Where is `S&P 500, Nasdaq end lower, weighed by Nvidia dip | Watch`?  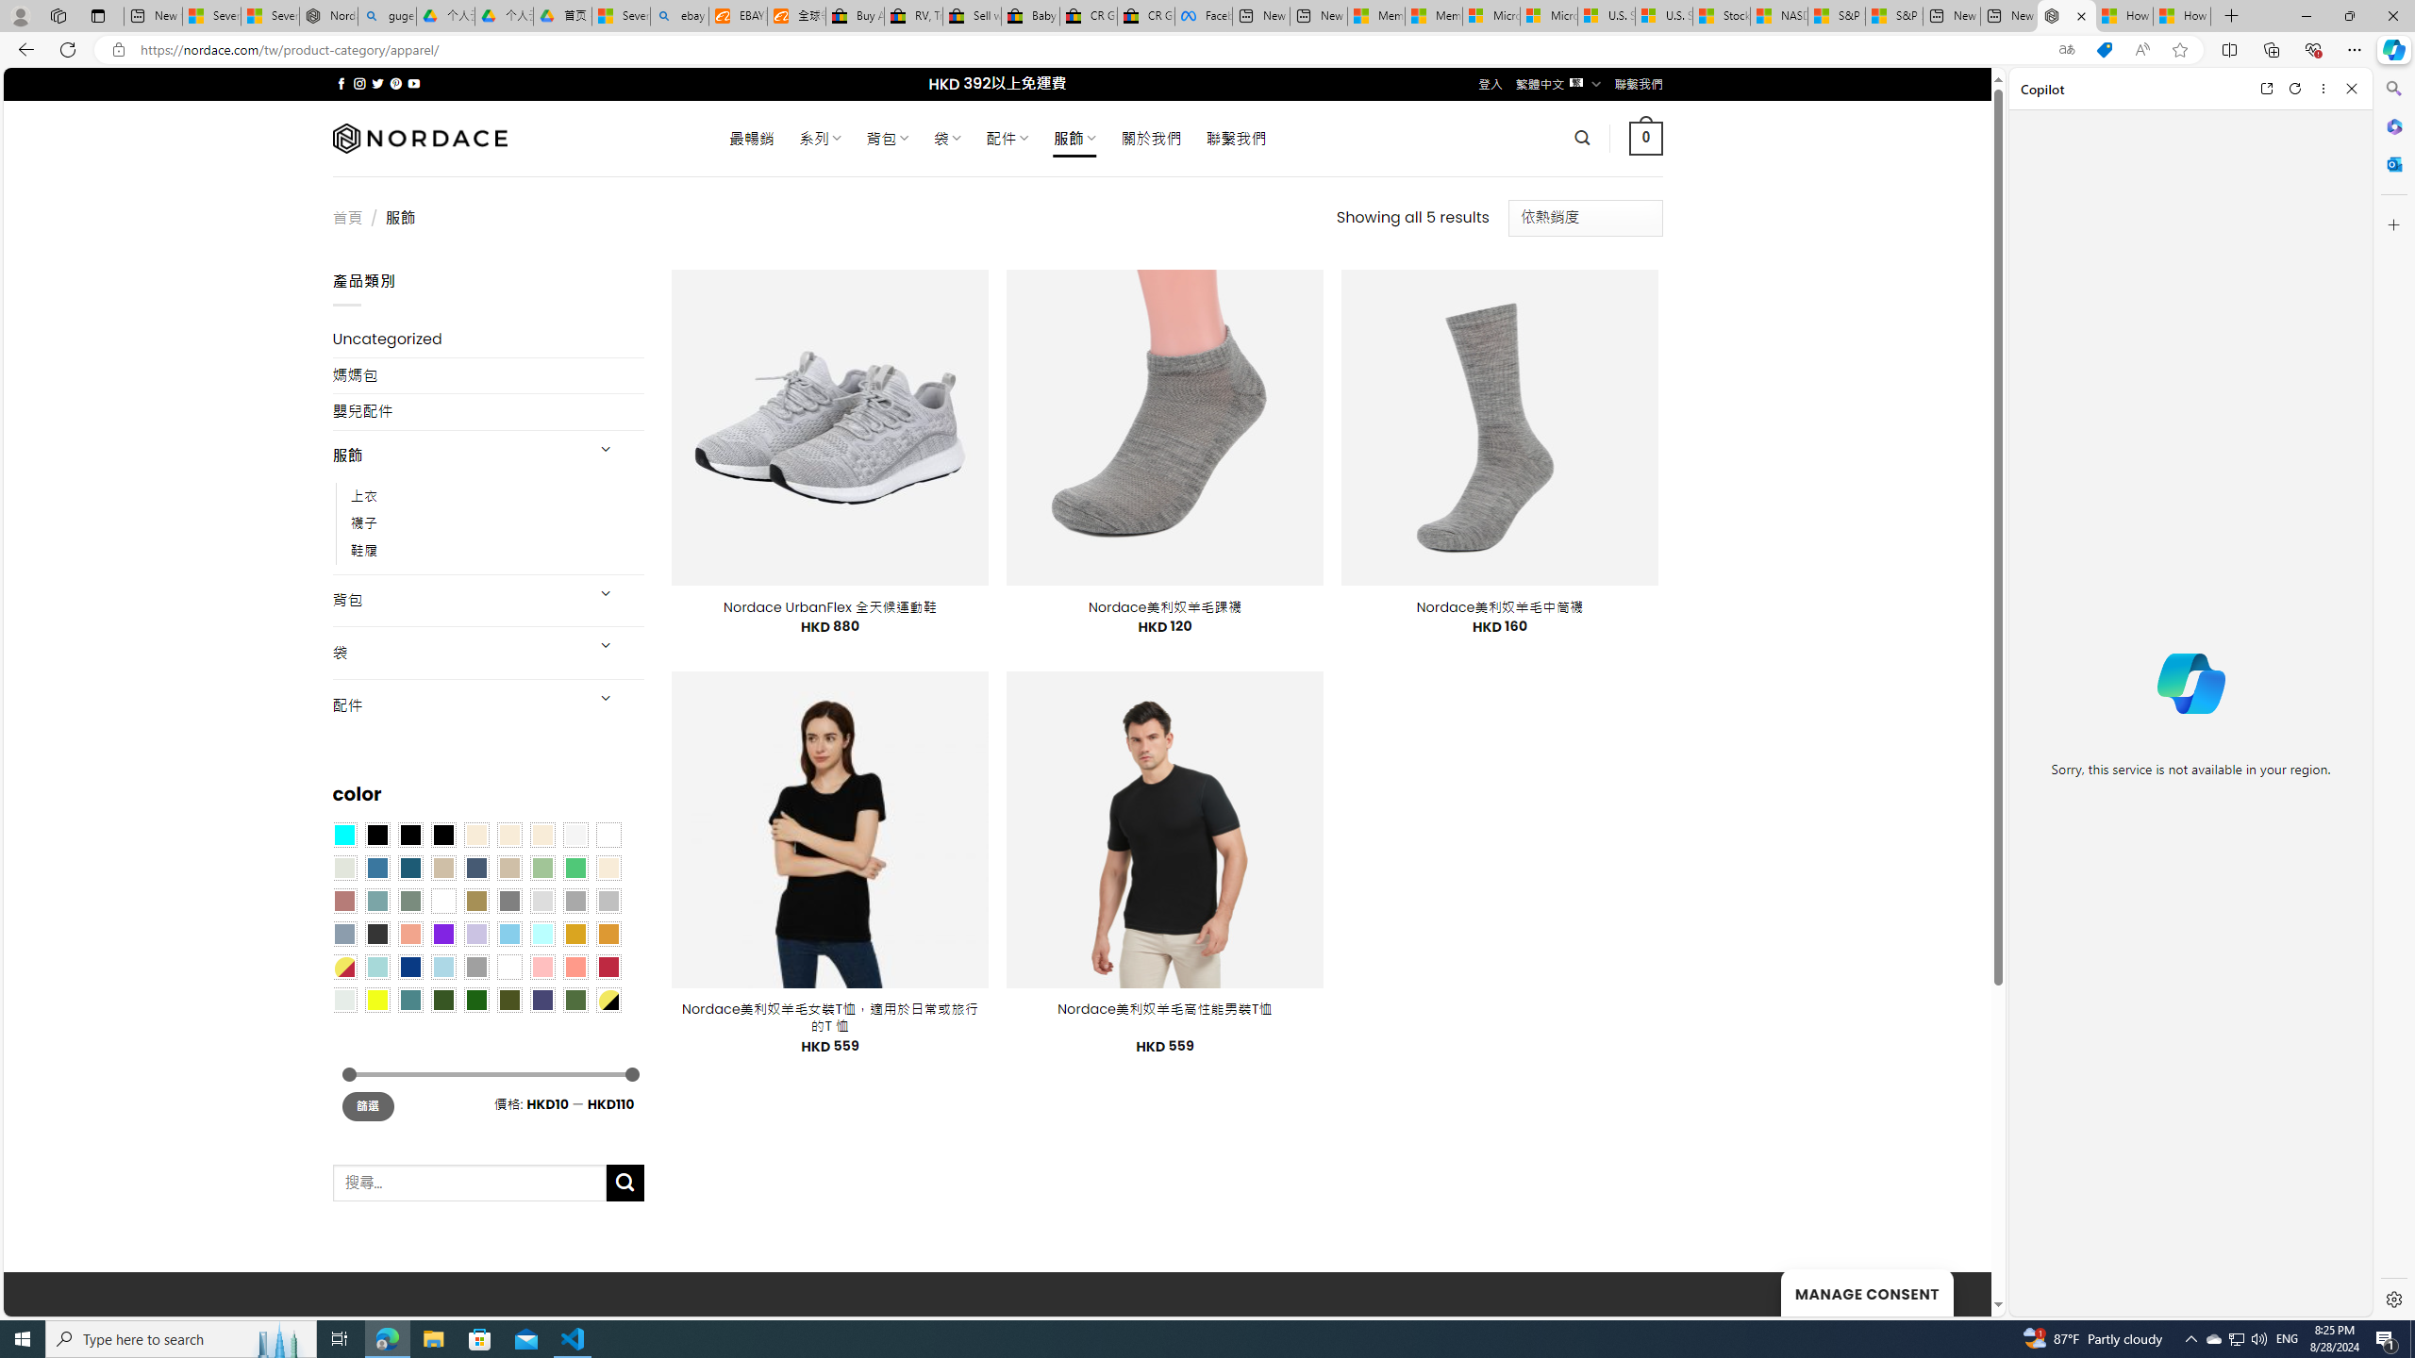 S&P 500, Nasdaq end lower, weighed by Nvidia dip | Watch is located at coordinates (1894, 16).